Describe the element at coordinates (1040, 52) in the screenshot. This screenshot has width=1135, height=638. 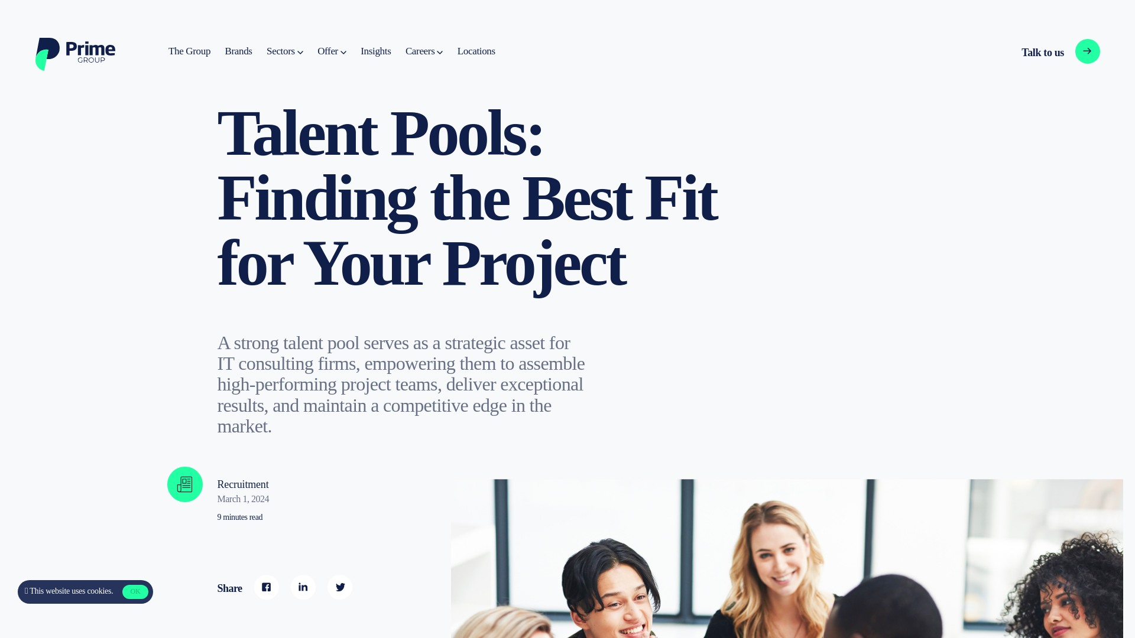
I see `The Group` at that location.